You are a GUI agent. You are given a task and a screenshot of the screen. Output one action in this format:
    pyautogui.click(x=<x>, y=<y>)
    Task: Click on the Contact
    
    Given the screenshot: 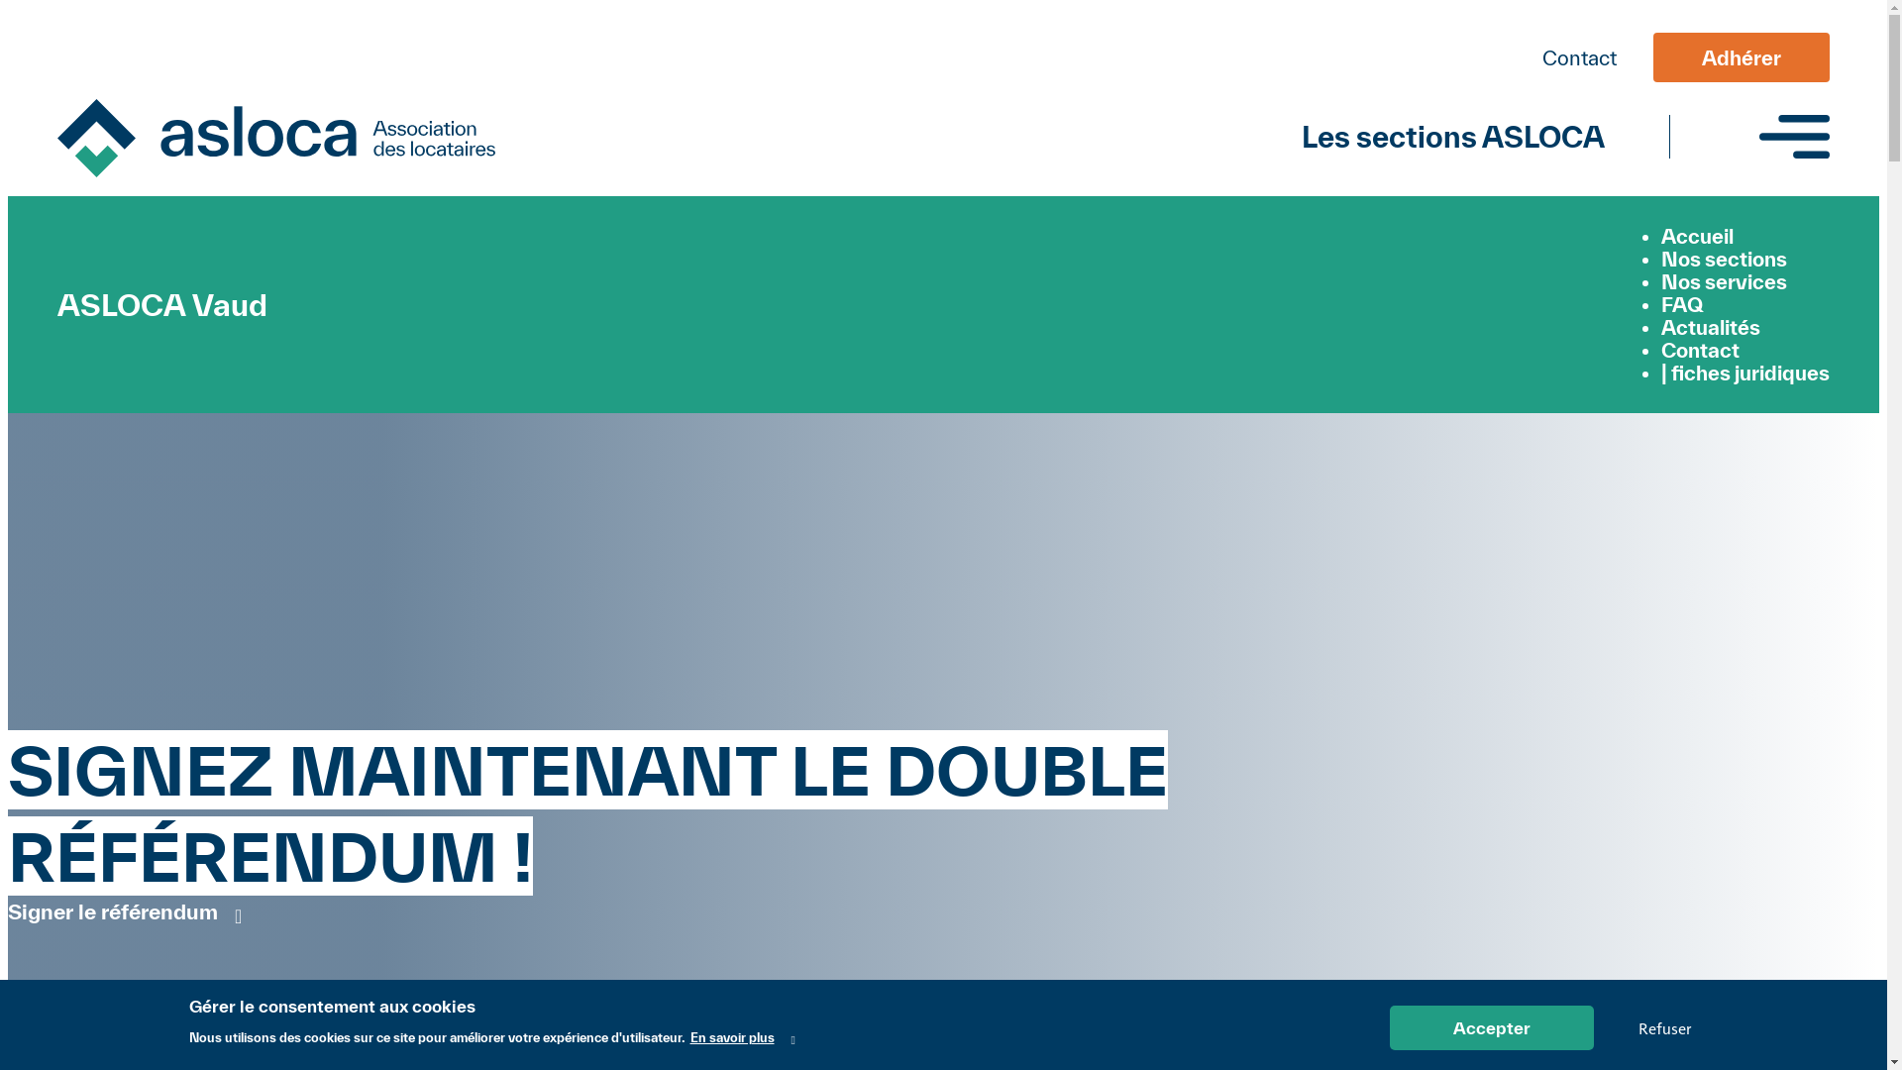 What is the action you would take?
    pyautogui.click(x=1579, y=57)
    